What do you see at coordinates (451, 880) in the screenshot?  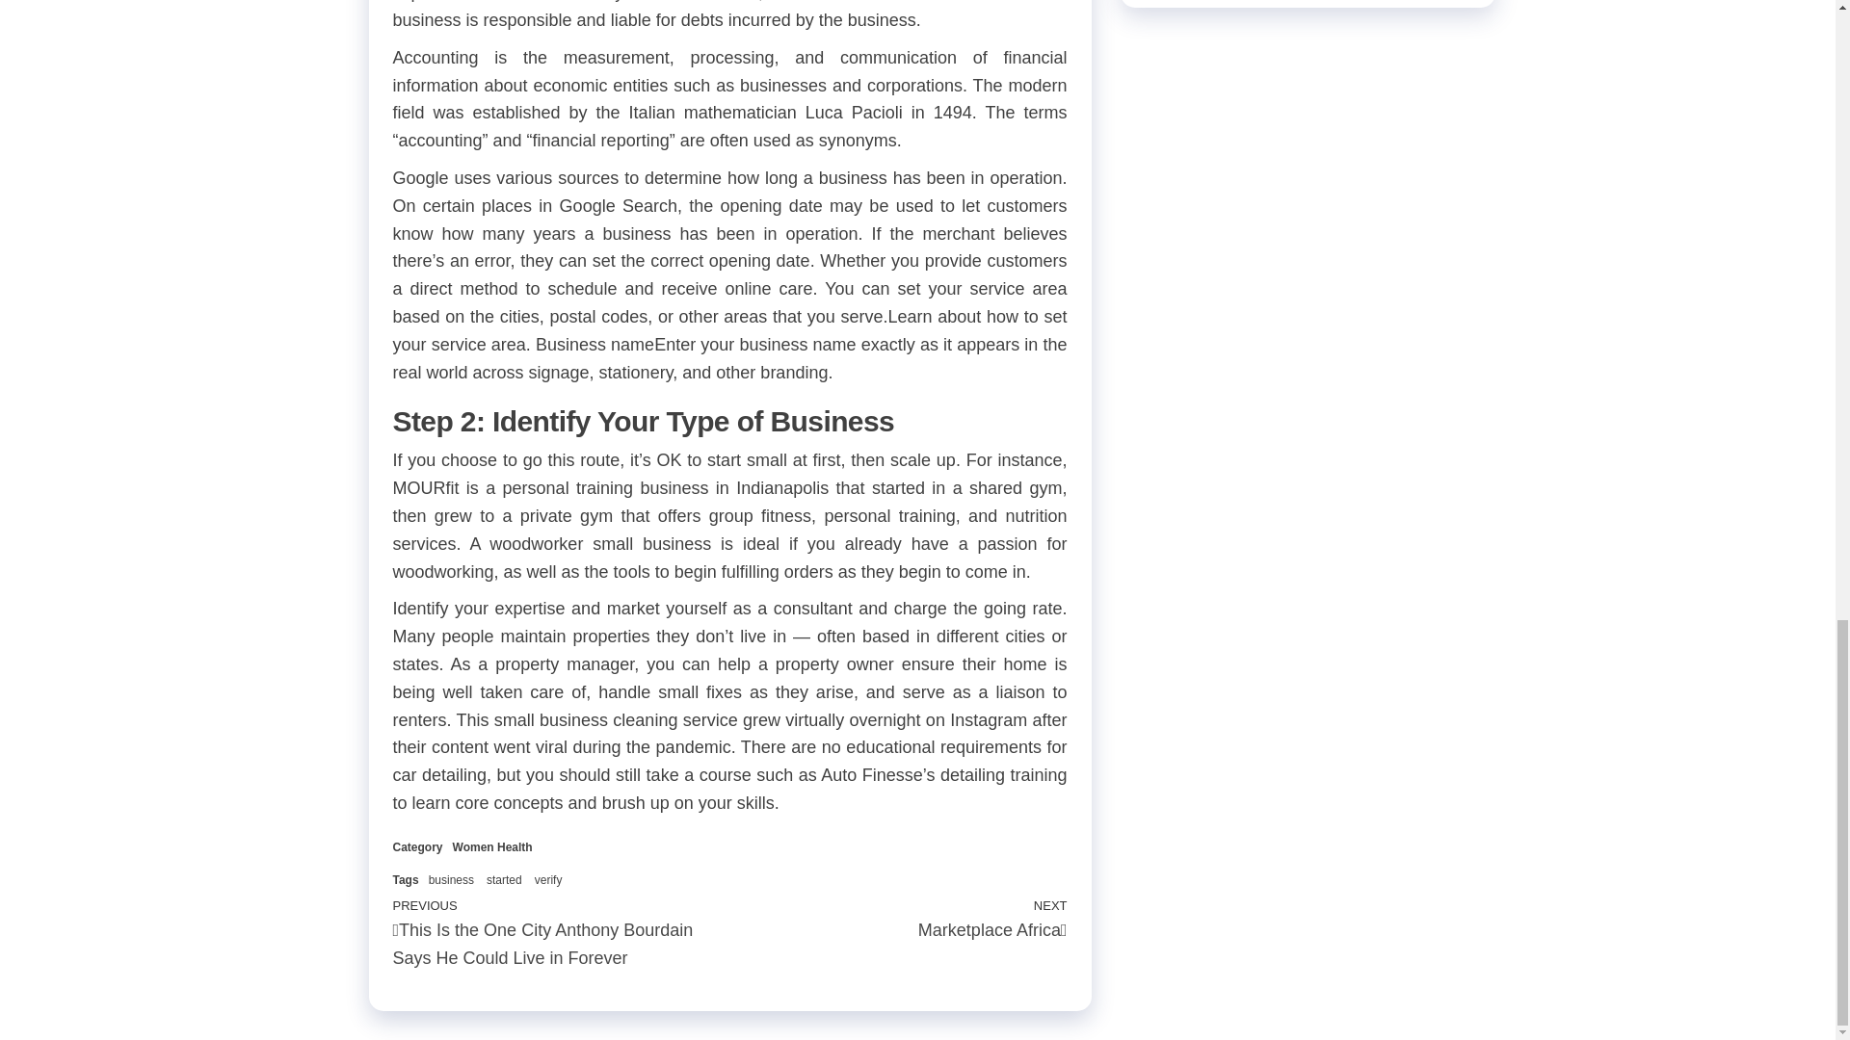 I see `business` at bounding box center [451, 880].